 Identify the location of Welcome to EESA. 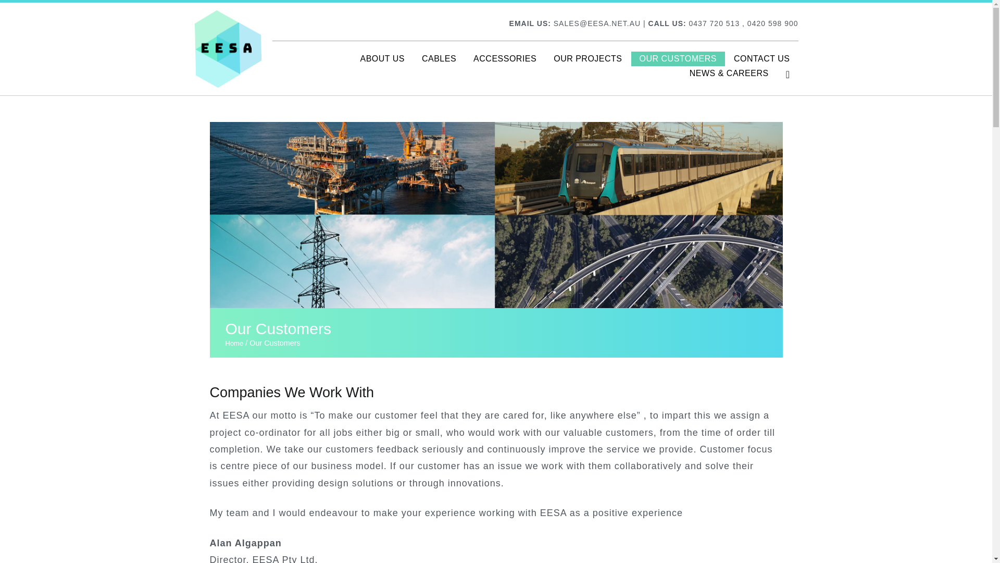
(316, 56).